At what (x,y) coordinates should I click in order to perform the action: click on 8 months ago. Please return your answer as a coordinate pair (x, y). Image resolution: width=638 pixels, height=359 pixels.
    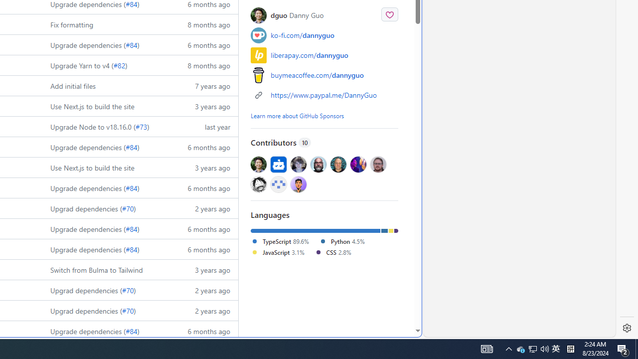
    Looking at the image, I should click on (204, 65).